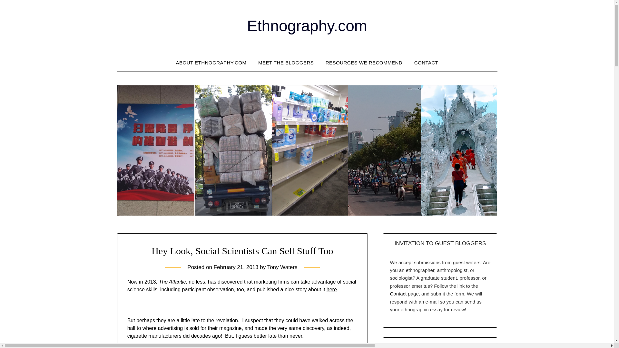 Image resolution: width=619 pixels, height=348 pixels. What do you see at coordinates (16, 9) in the screenshot?
I see `Search` at bounding box center [16, 9].